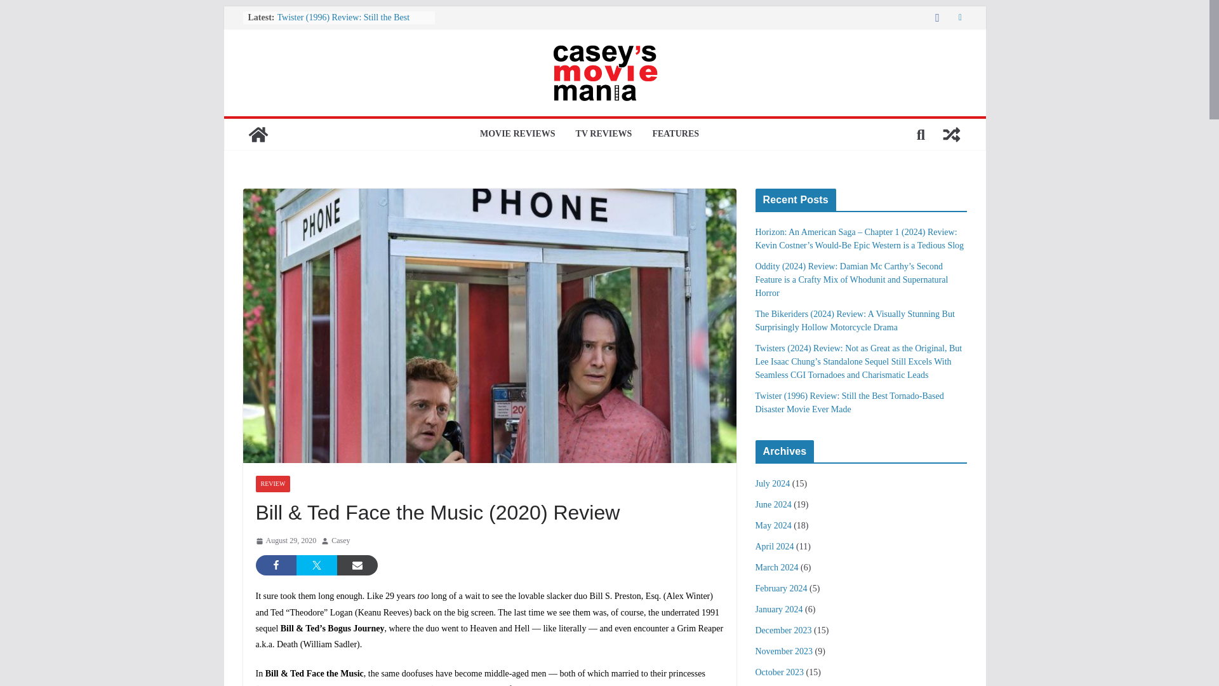 This screenshot has width=1219, height=686. Describe the element at coordinates (316, 565) in the screenshot. I see `Share on Twitter` at that location.